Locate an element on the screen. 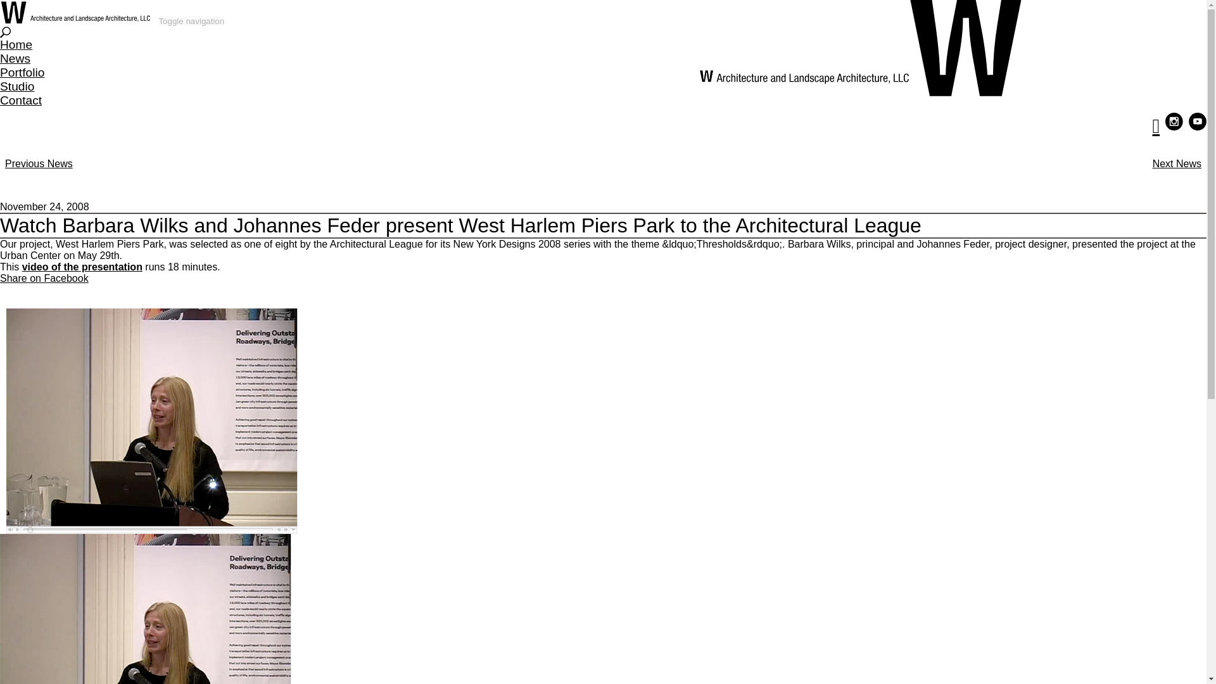 The height and width of the screenshot is (684, 1216). Studio is located at coordinates (16, 86).